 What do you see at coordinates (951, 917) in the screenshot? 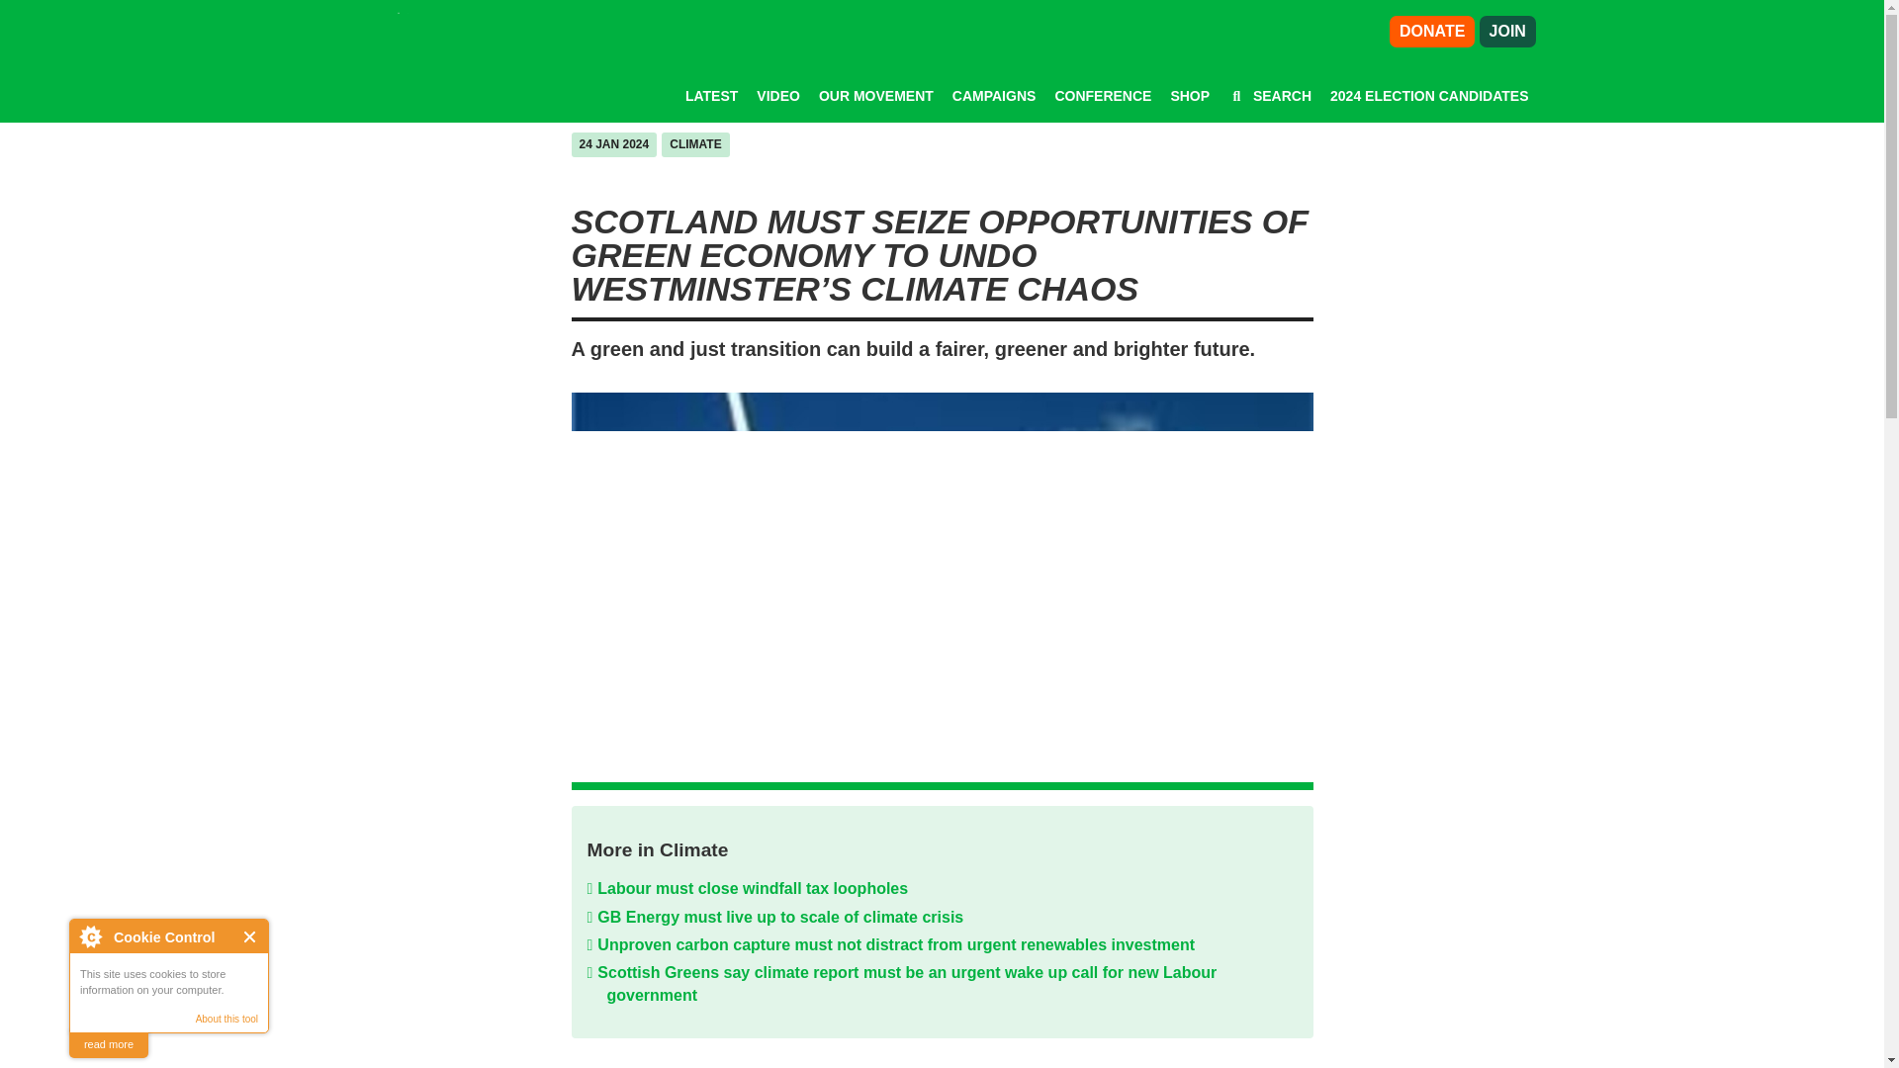
I see `GB Energy must live up to scale of climate crisis` at bounding box center [951, 917].